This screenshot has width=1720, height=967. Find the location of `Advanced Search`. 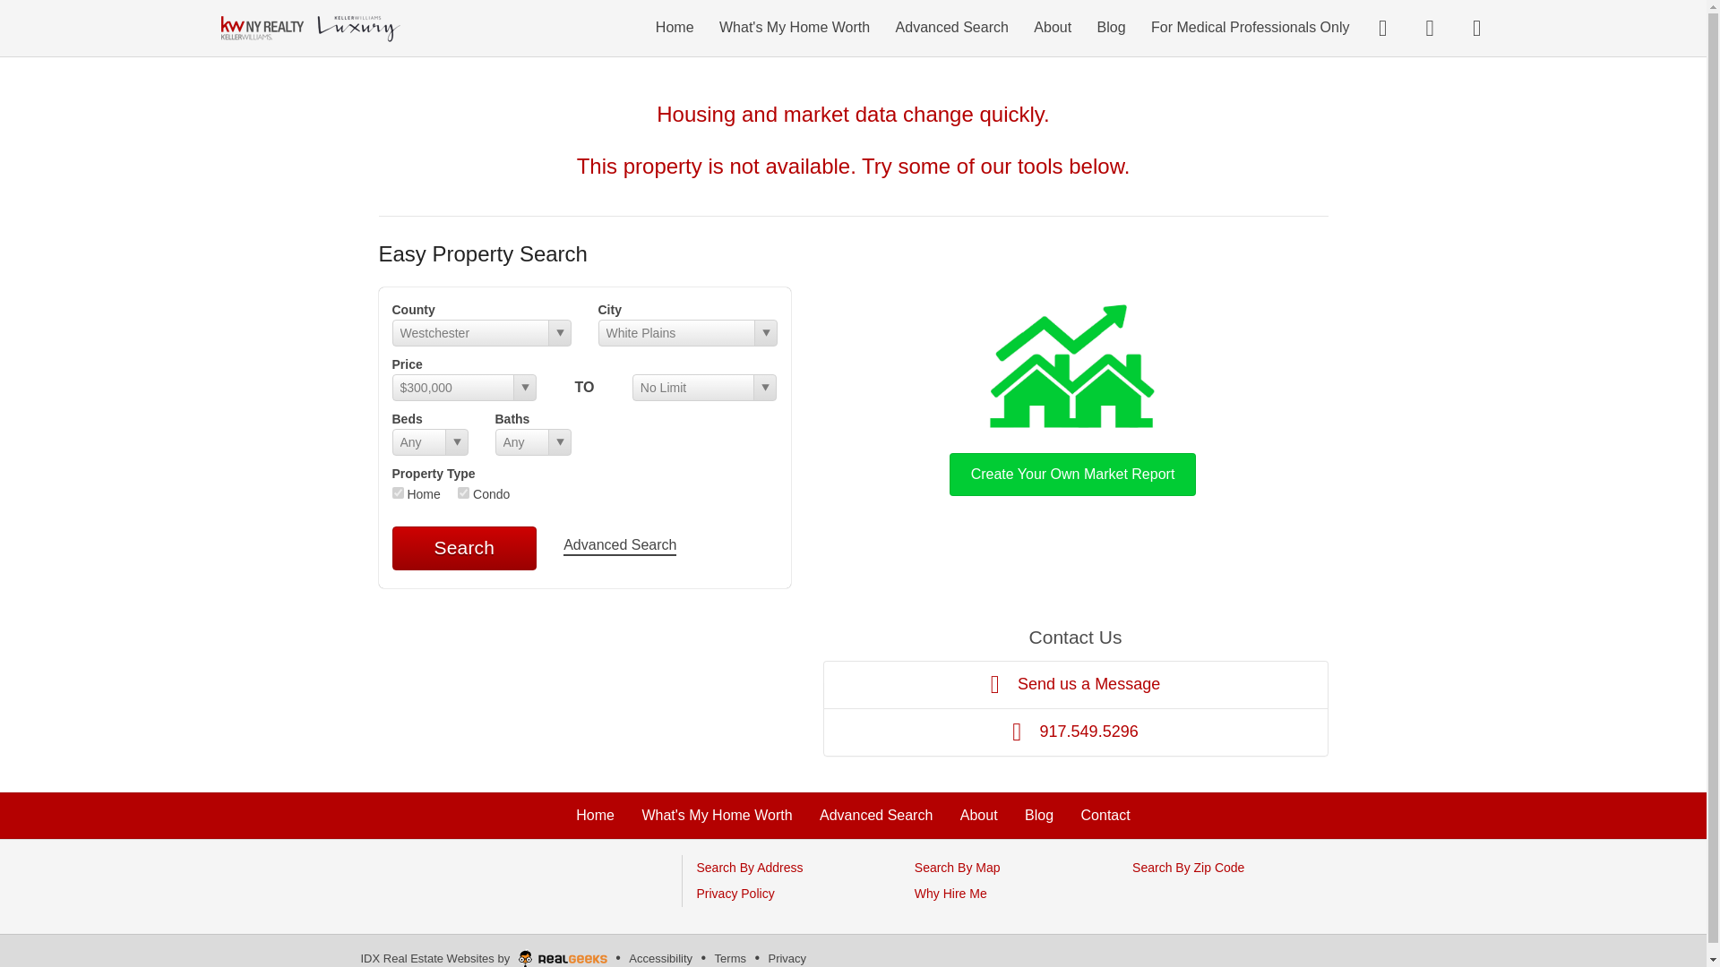

Advanced Search is located at coordinates (876, 815).